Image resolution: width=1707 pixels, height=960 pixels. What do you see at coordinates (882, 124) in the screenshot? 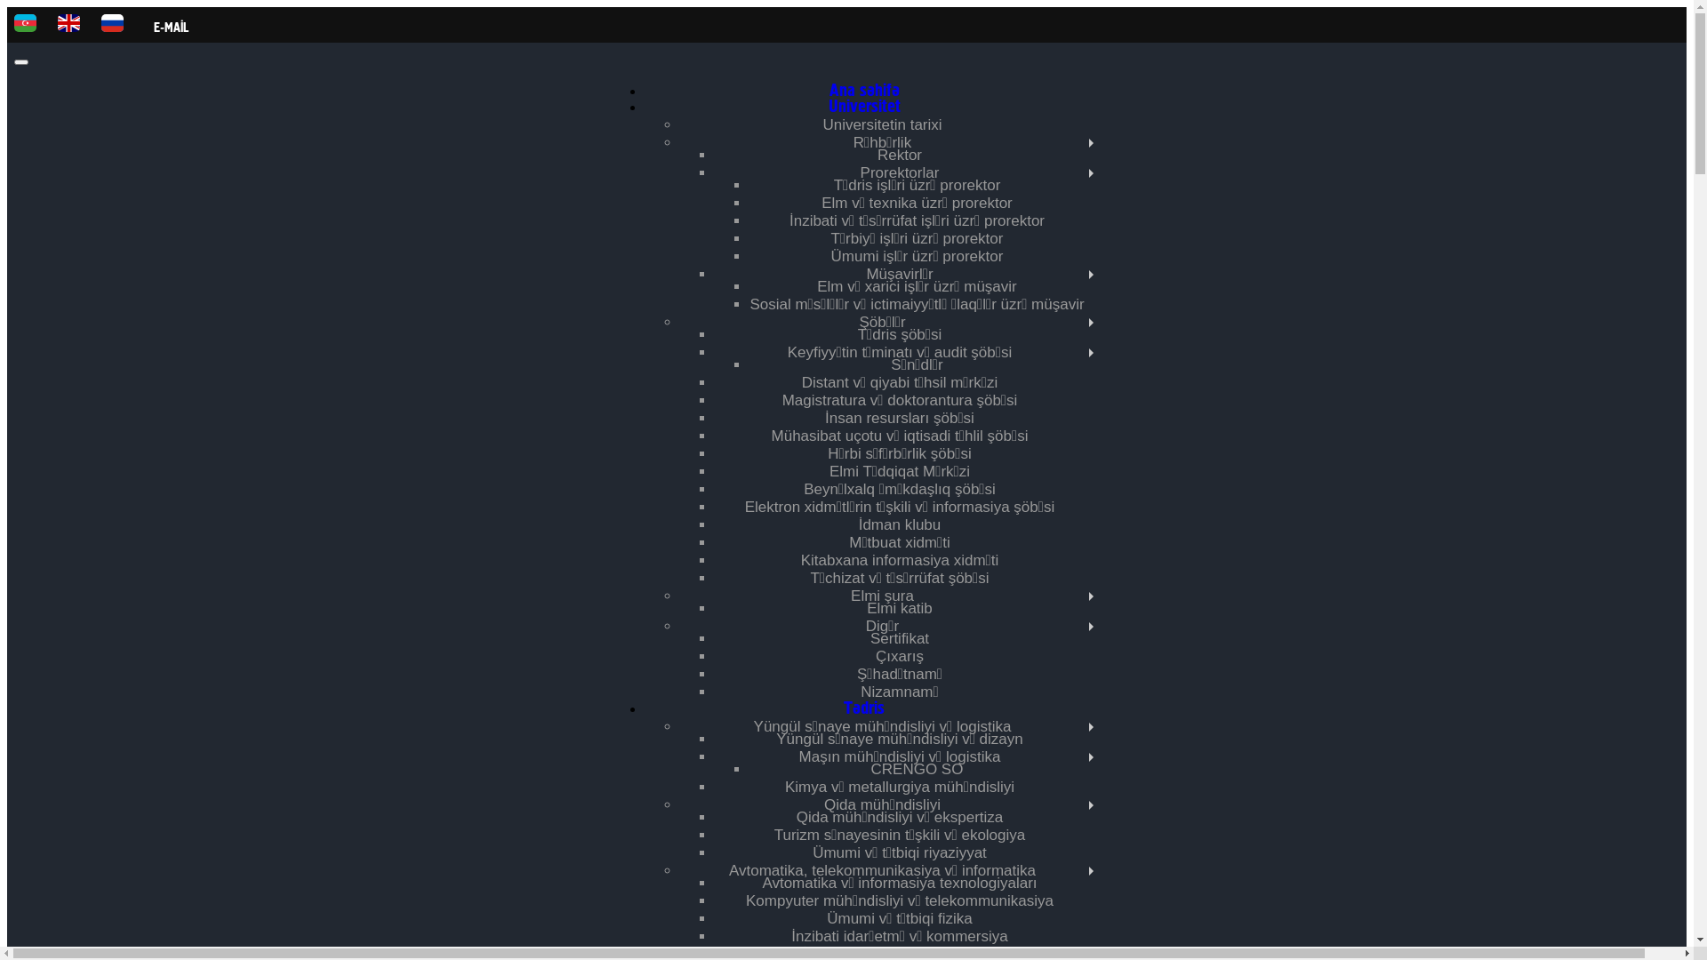
I see `Universitetin tarixi` at bounding box center [882, 124].